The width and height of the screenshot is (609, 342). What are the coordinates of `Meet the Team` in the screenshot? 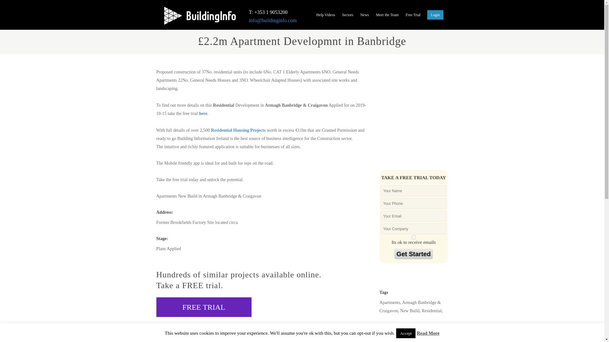 It's located at (387, 16).